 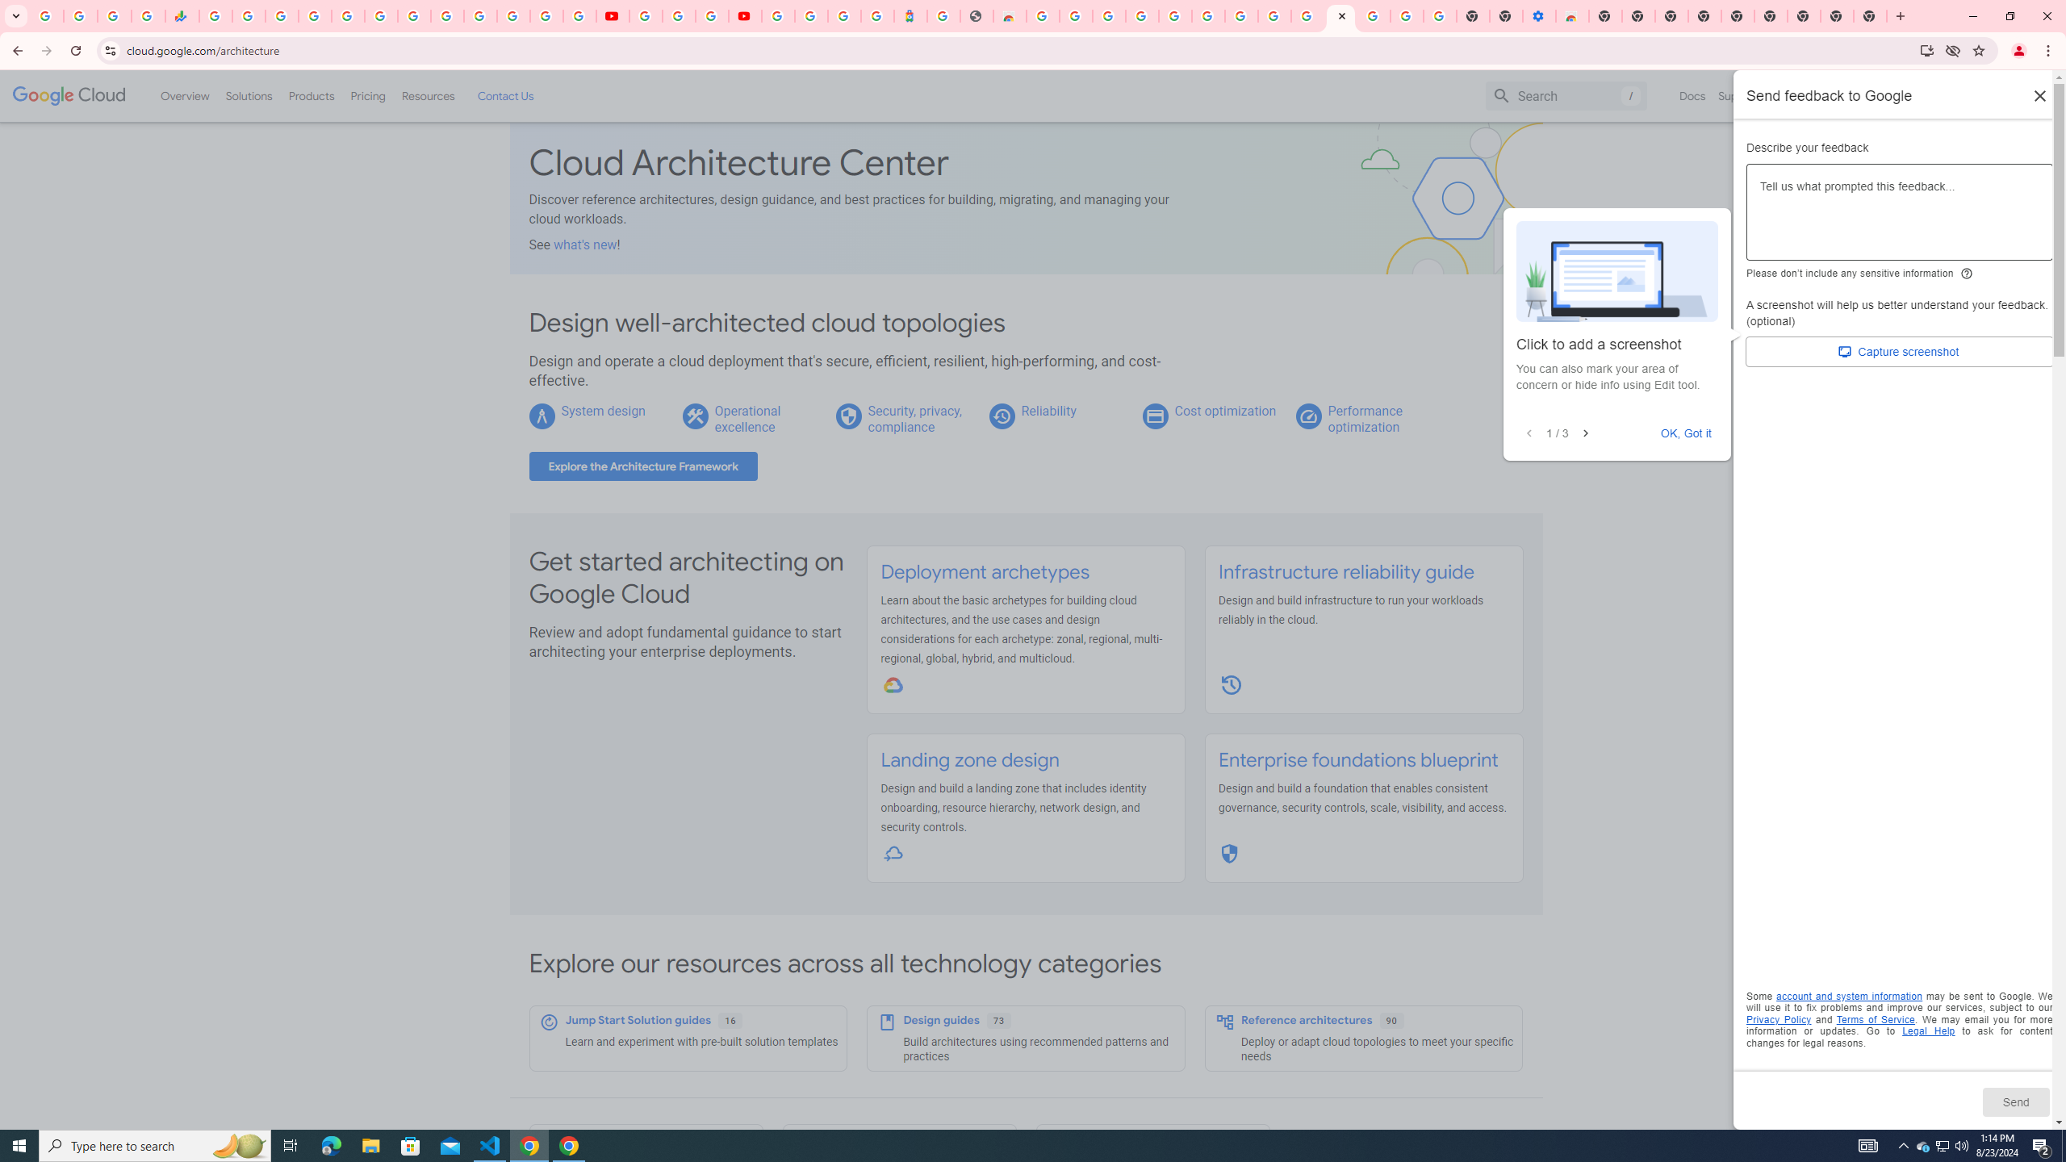 I want to click on Security, privacy, compliance, so click(x=915, y=418).